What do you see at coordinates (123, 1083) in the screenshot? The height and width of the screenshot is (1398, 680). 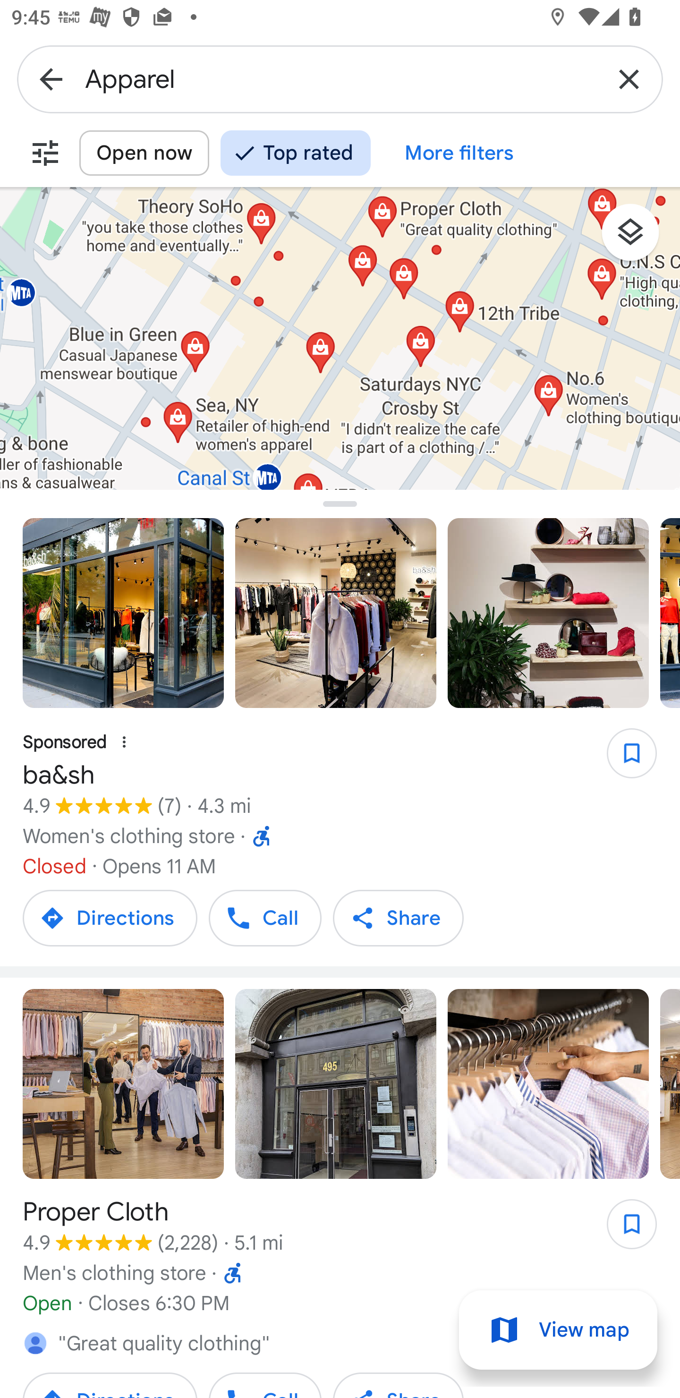 I see `Photo` at bounding box center [123, 1083].